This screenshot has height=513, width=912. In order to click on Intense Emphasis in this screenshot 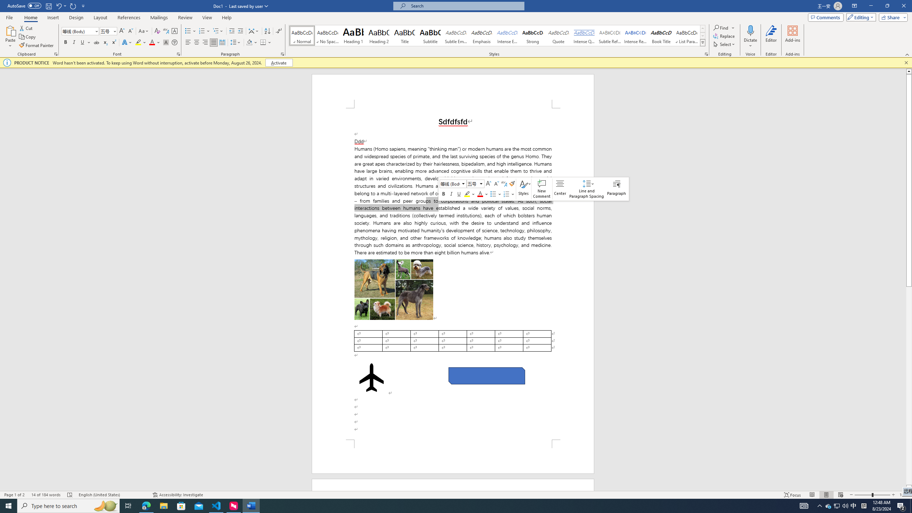, I will do `click(507, 36)`.